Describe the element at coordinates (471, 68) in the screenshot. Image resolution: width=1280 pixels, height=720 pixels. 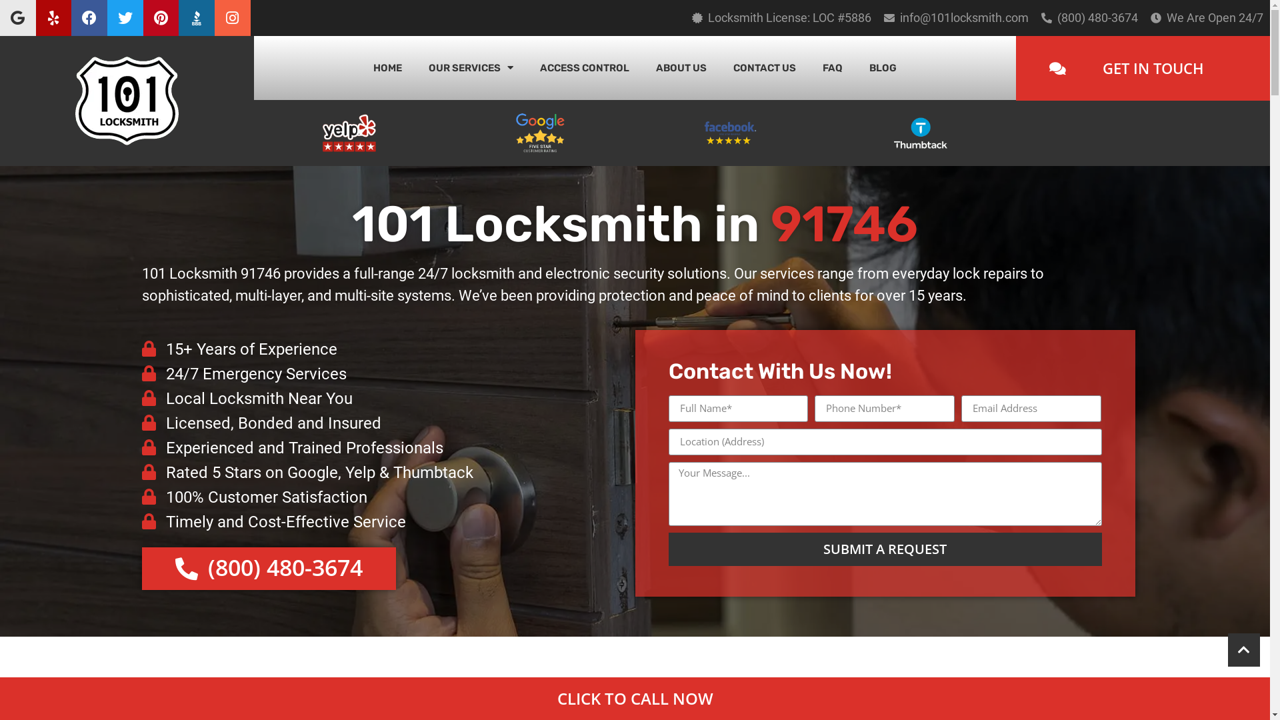
I see `OUR SERVICES` at that location.